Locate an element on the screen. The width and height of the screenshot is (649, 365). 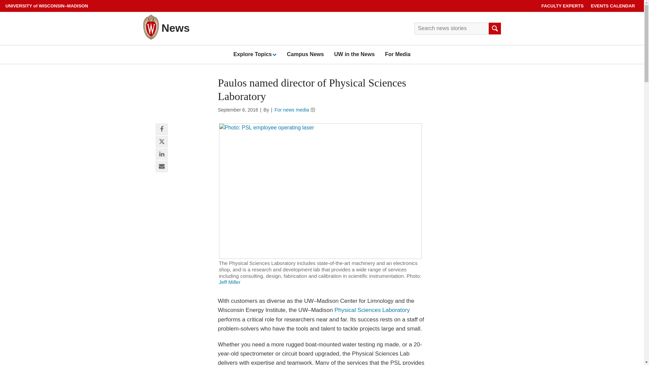
Share via Facebook is located at coordinates (162, 129).